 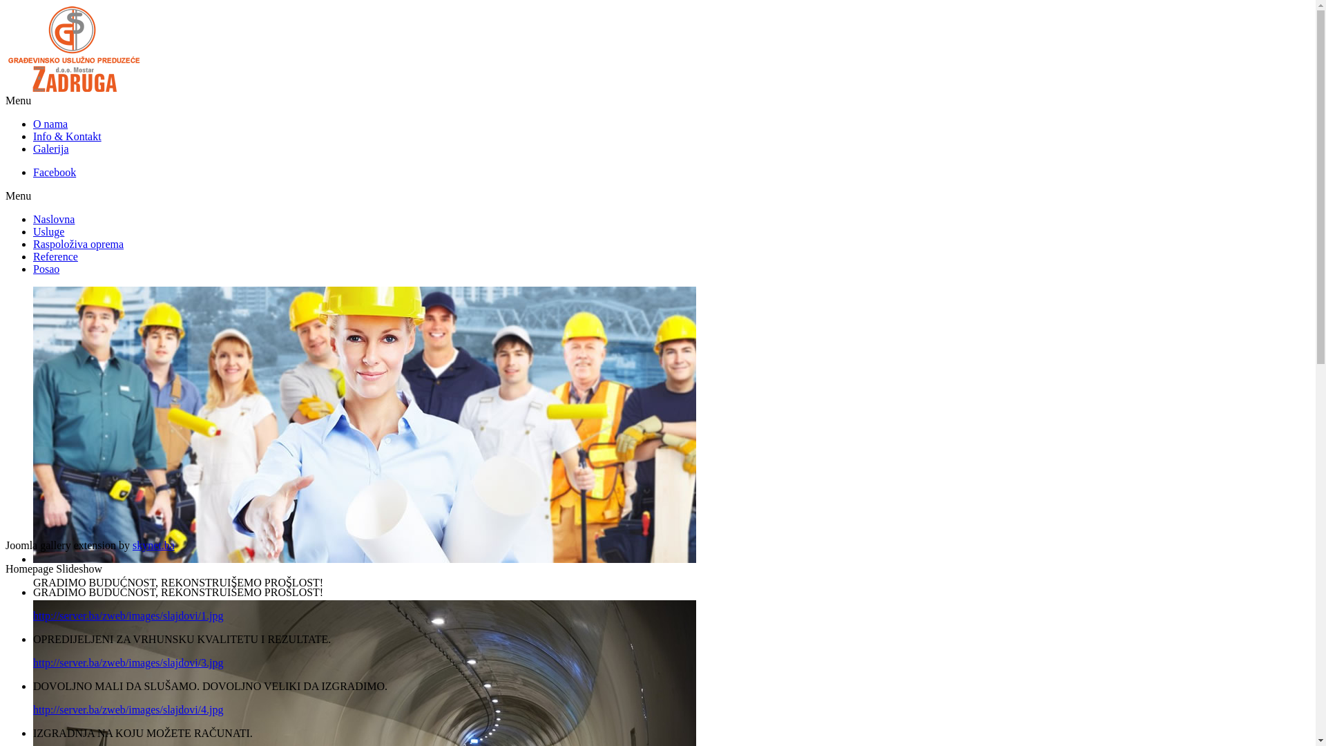 I want to click on Naslovna, so click(x=54, y=220).